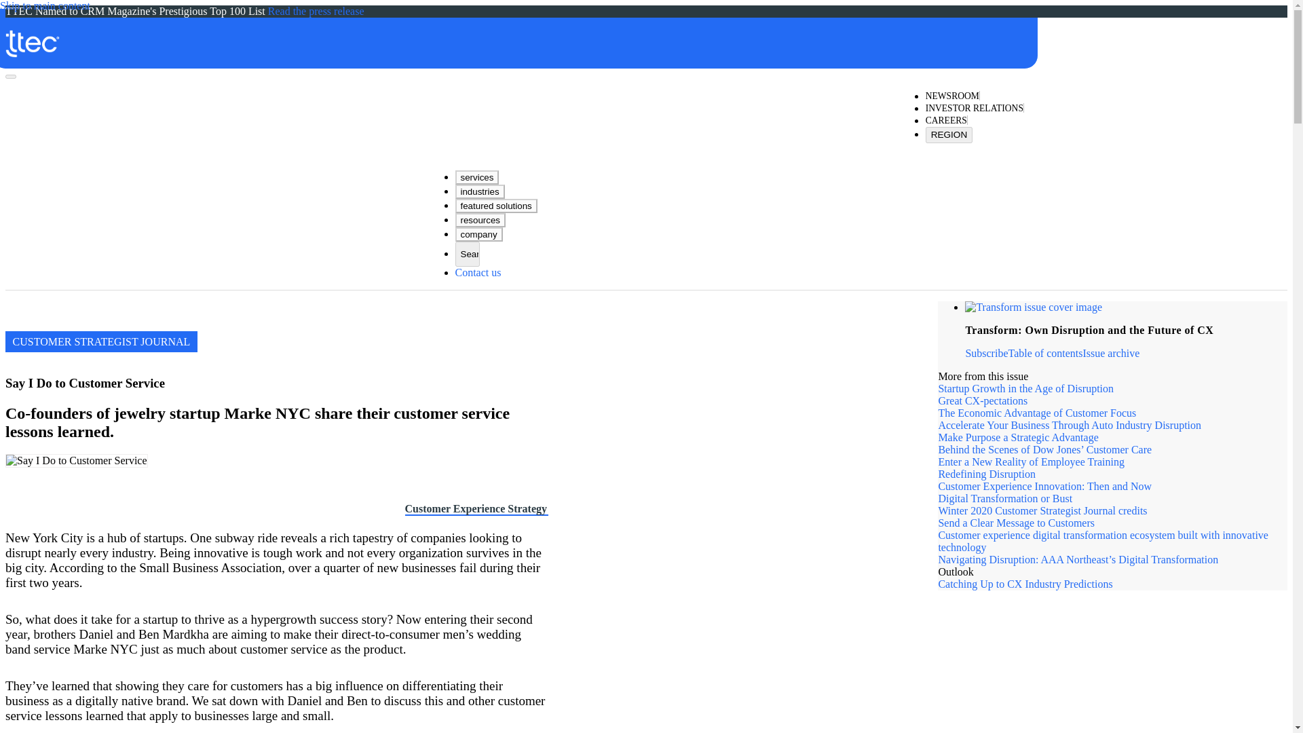  Describe the element at coordinates (316, 11) in the screenshot. I see `Read the press release` at that location.